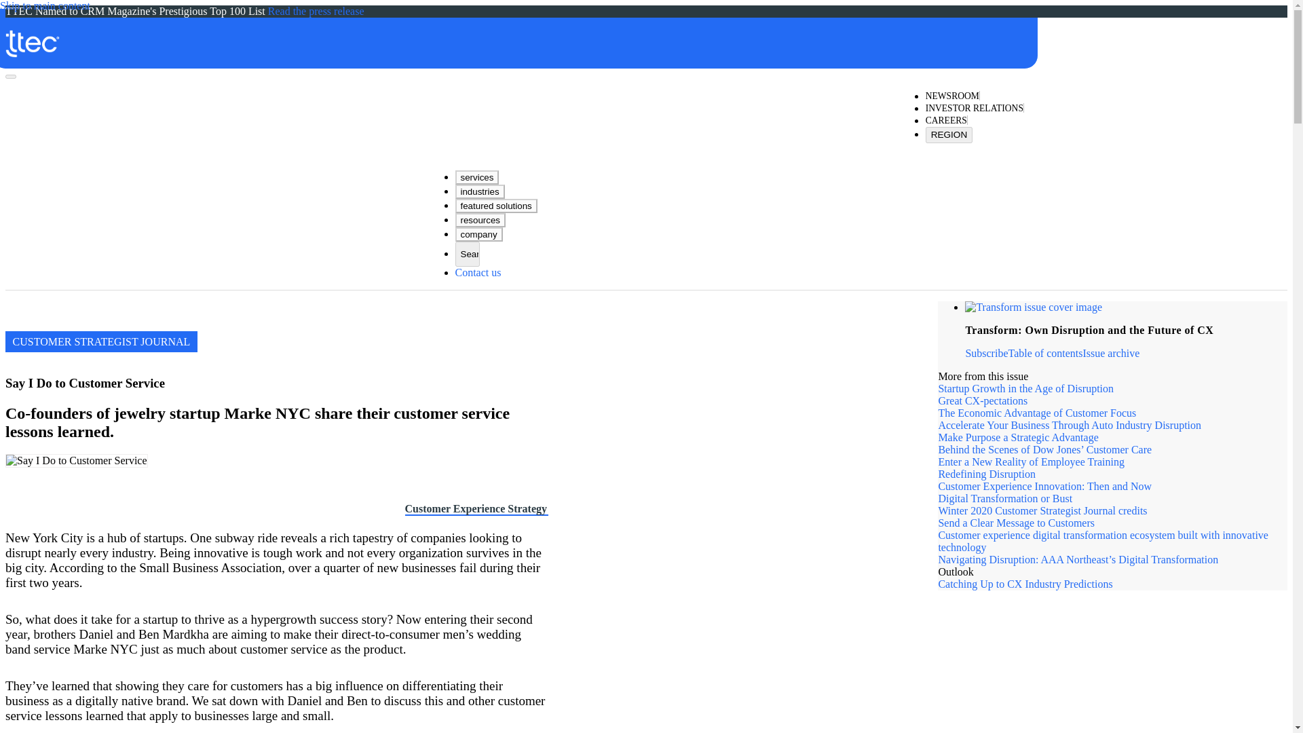  Describe the element at coordinates (316, 11) in the screenshot. I see `Read the press release` at that location.